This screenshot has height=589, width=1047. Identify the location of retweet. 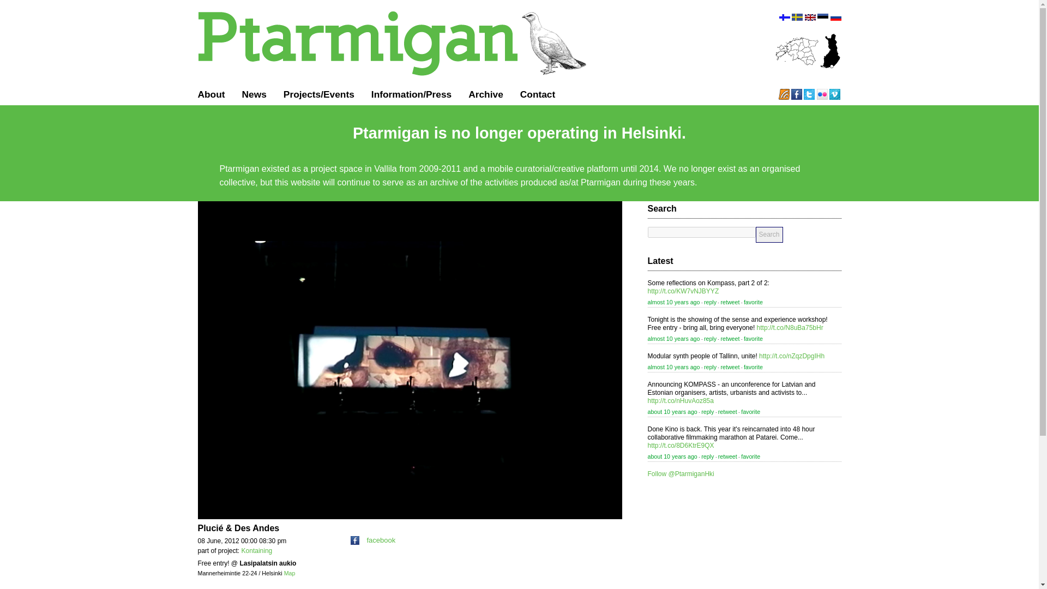
(730, 367).